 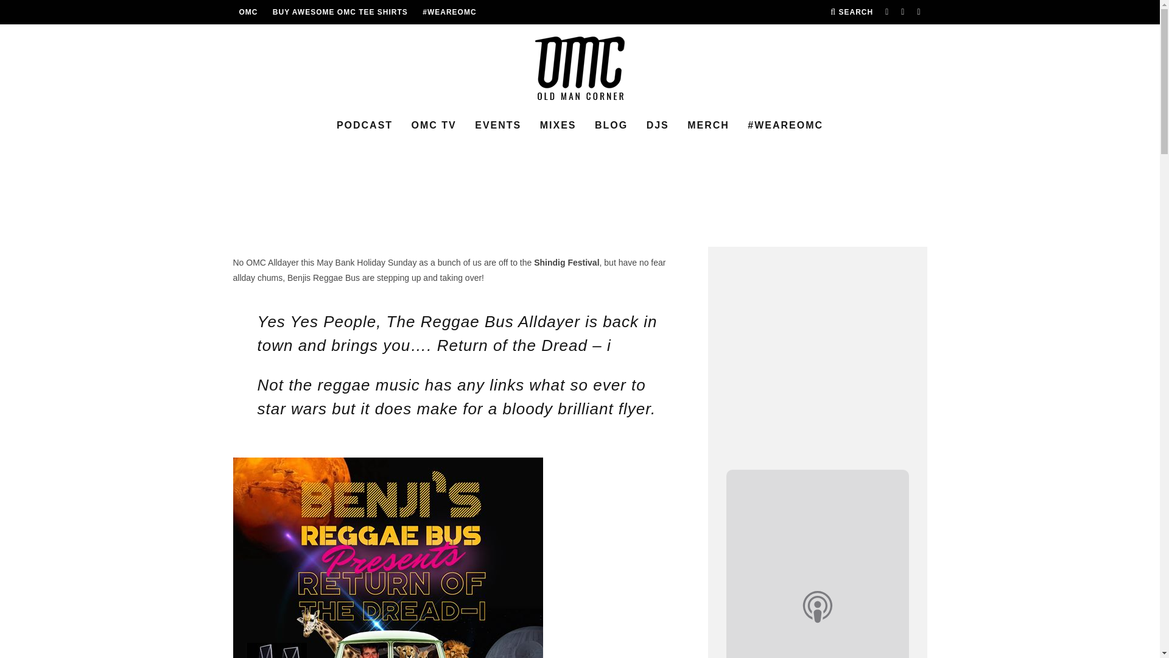 I want to click on SEARCH, so click(x=851, y=12).